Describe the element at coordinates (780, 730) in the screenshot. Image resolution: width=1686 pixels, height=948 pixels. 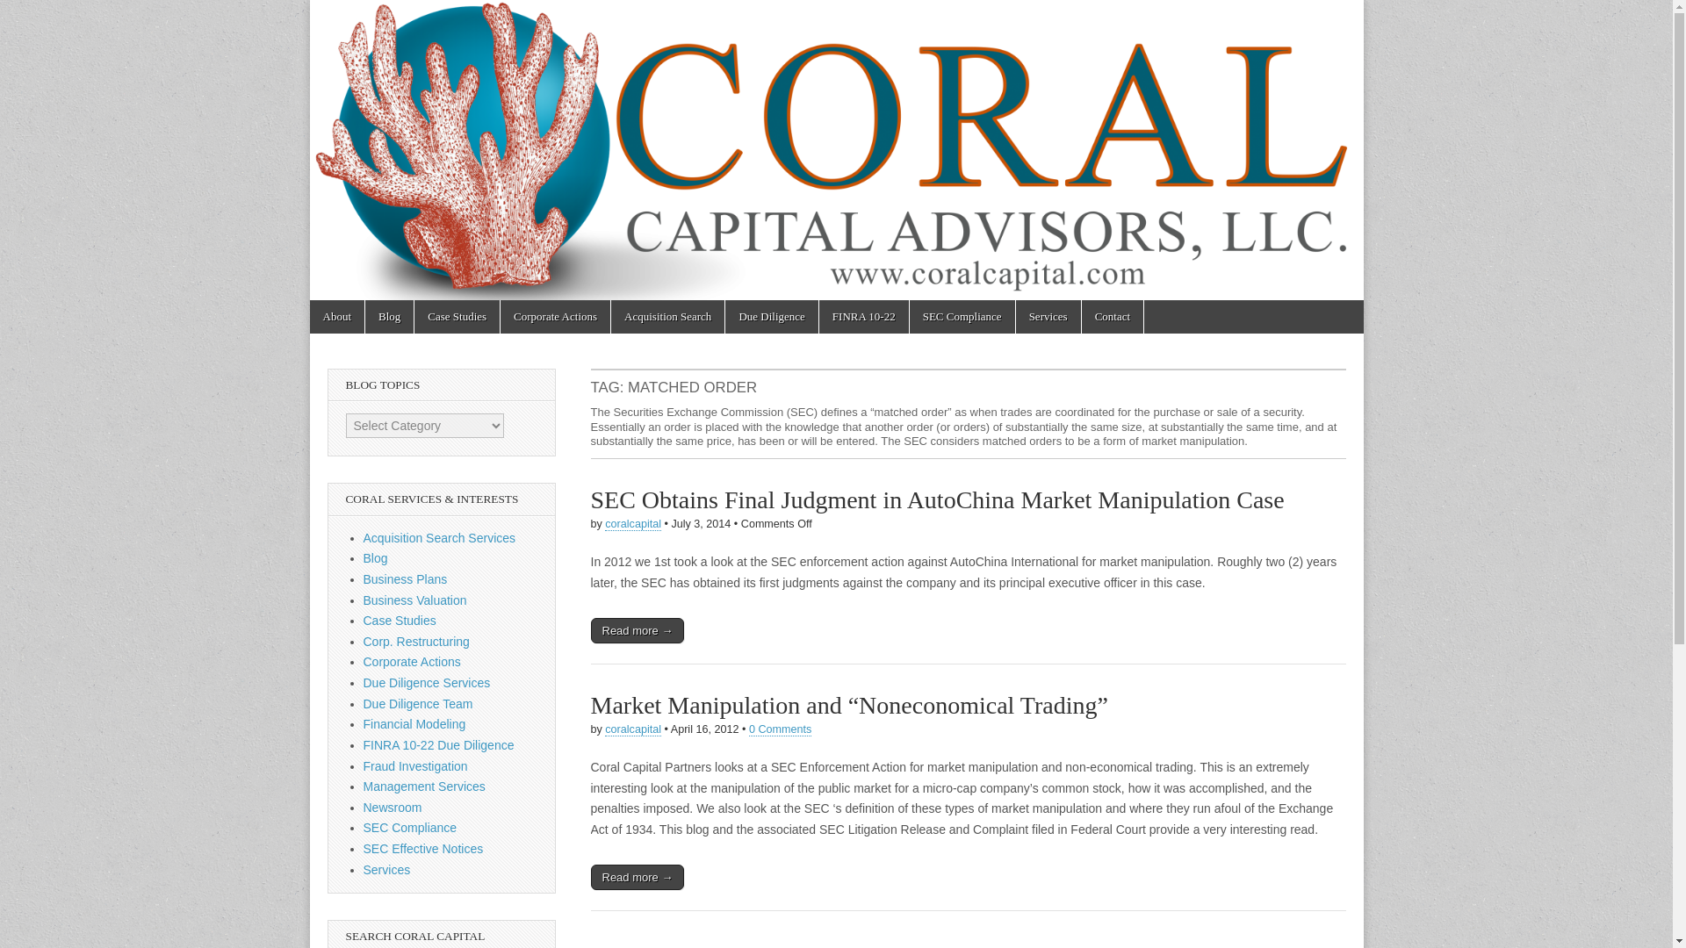
I see `0 Comments` at that location.